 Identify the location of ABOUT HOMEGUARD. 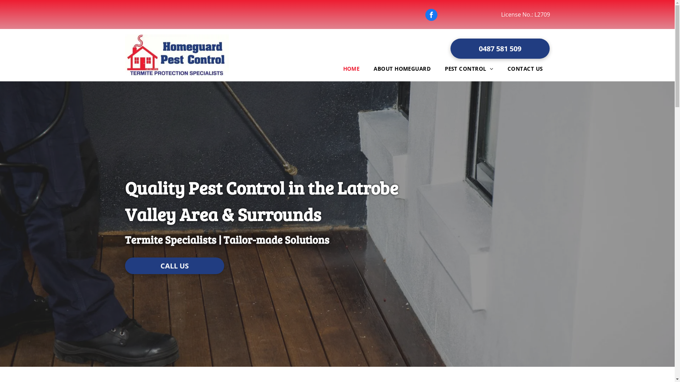
(402, 69).